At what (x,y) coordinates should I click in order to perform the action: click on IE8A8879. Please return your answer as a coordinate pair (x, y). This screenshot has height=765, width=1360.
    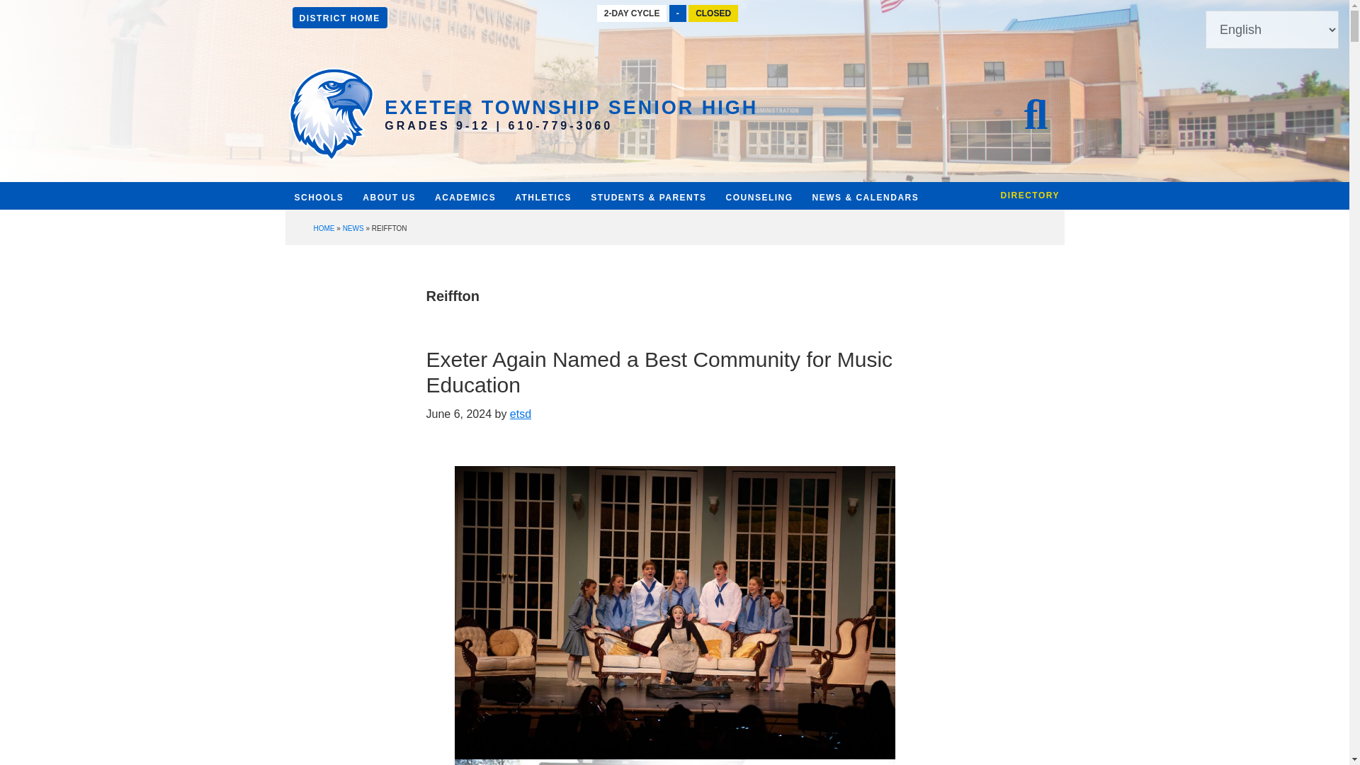
    Looking at the image, I should click on (674, 762).